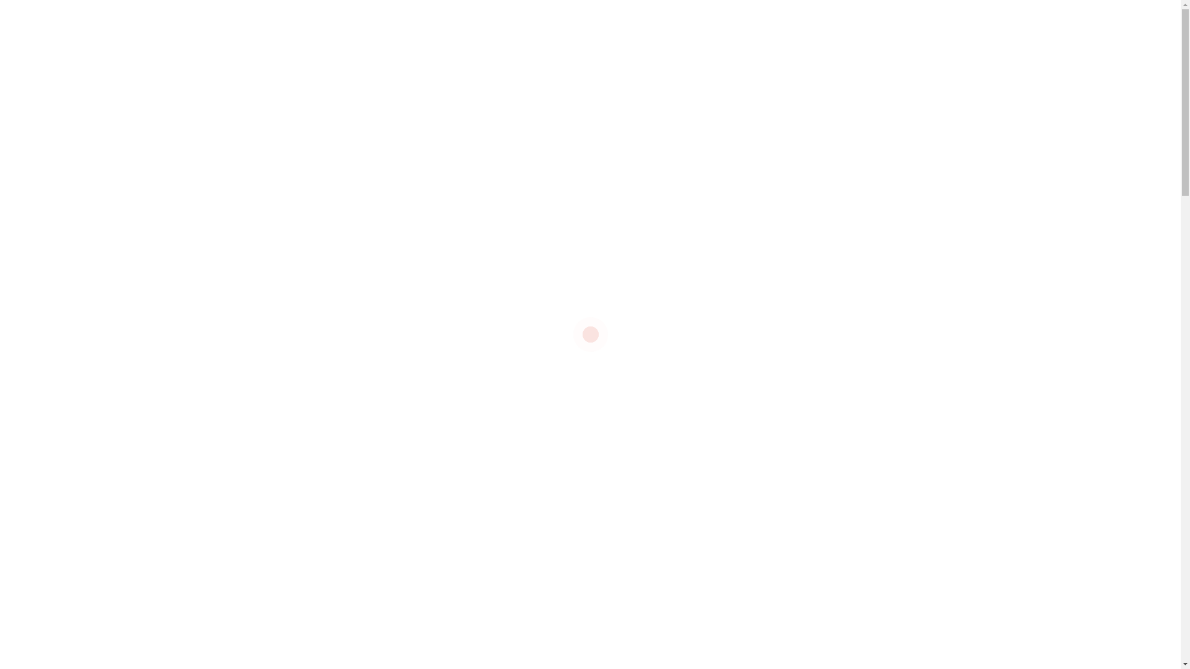 This screenshot has width=1190, height=669. What do you see at coordinates (749, 411) in the screenshot?
I see `music for life` at bounding box center [749, 411].